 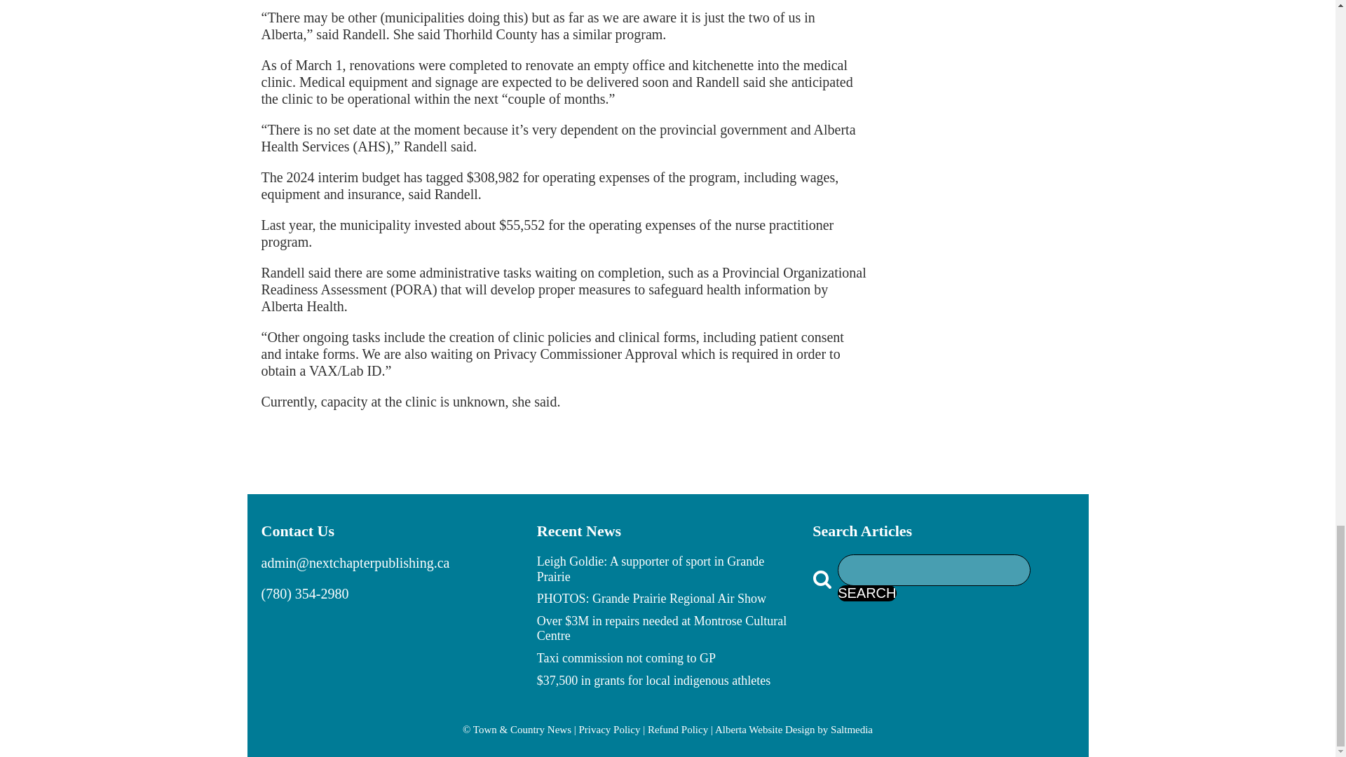 What do you see at coordinates (866, 593) in the screenshot?
I see `Search` at bounding box center [866, 593].